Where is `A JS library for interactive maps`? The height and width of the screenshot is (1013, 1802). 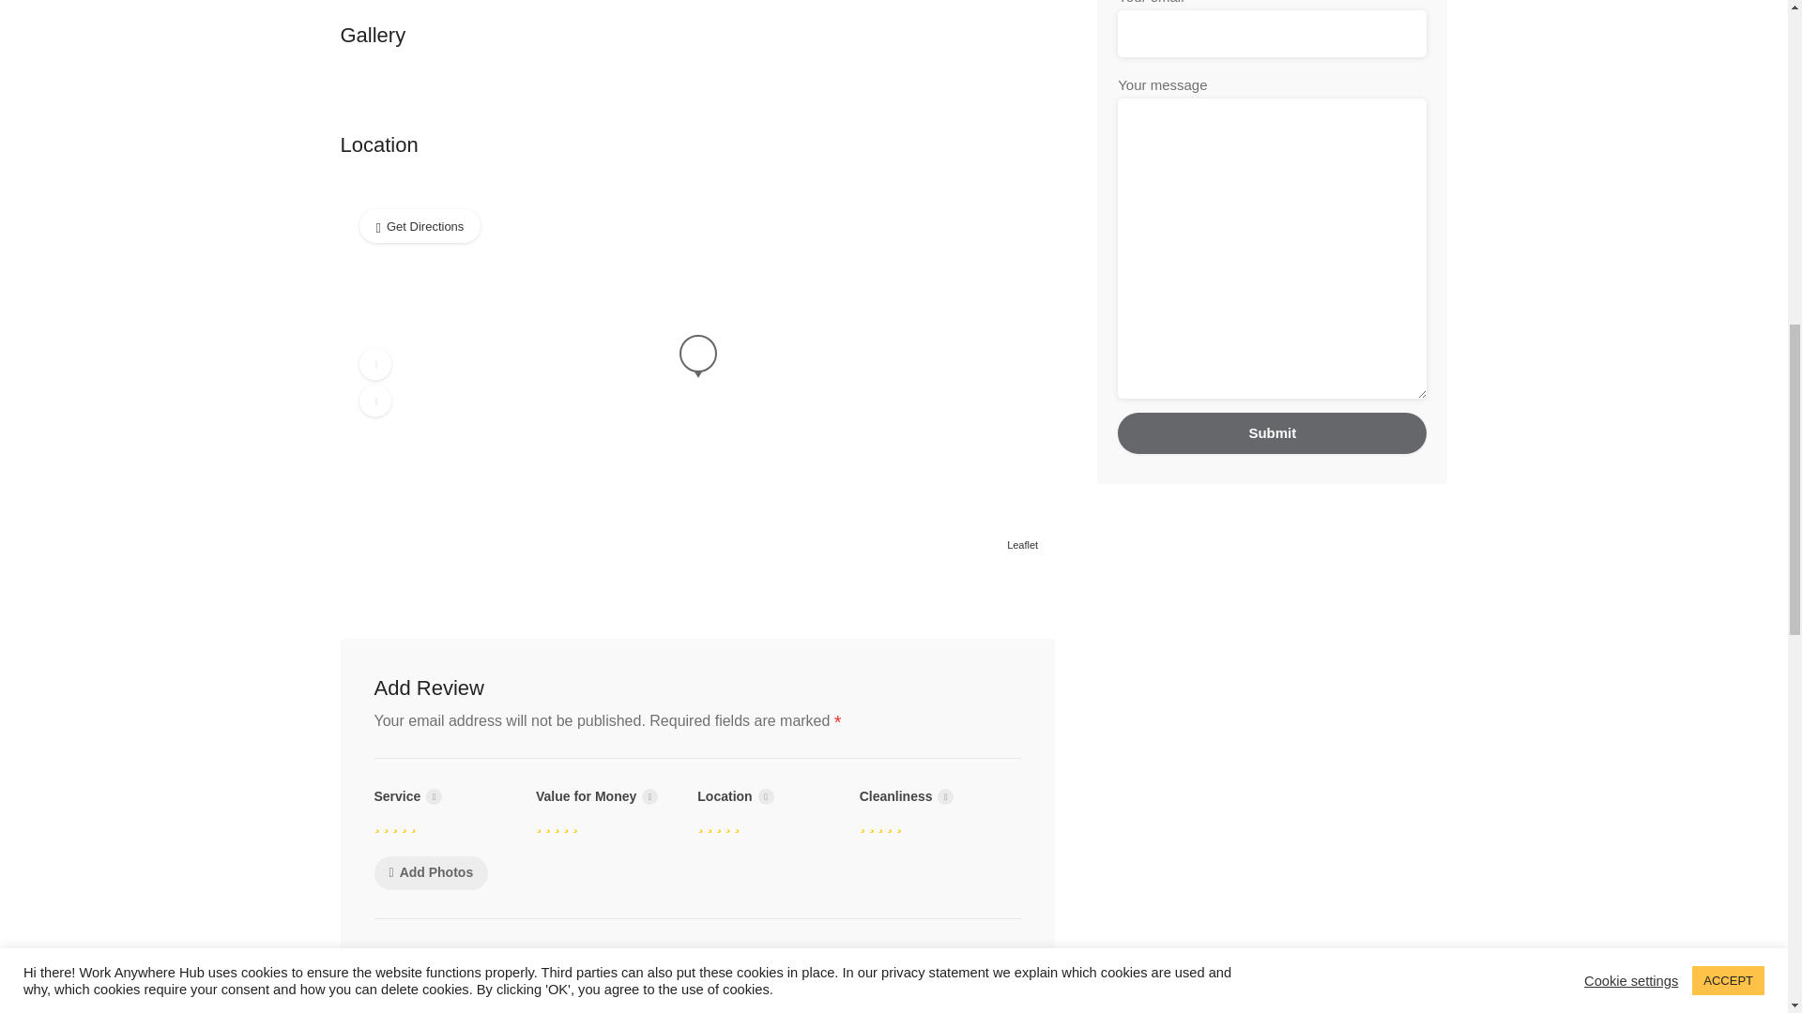 A JS library for interactive maps is located at coordinates (1022, 544).